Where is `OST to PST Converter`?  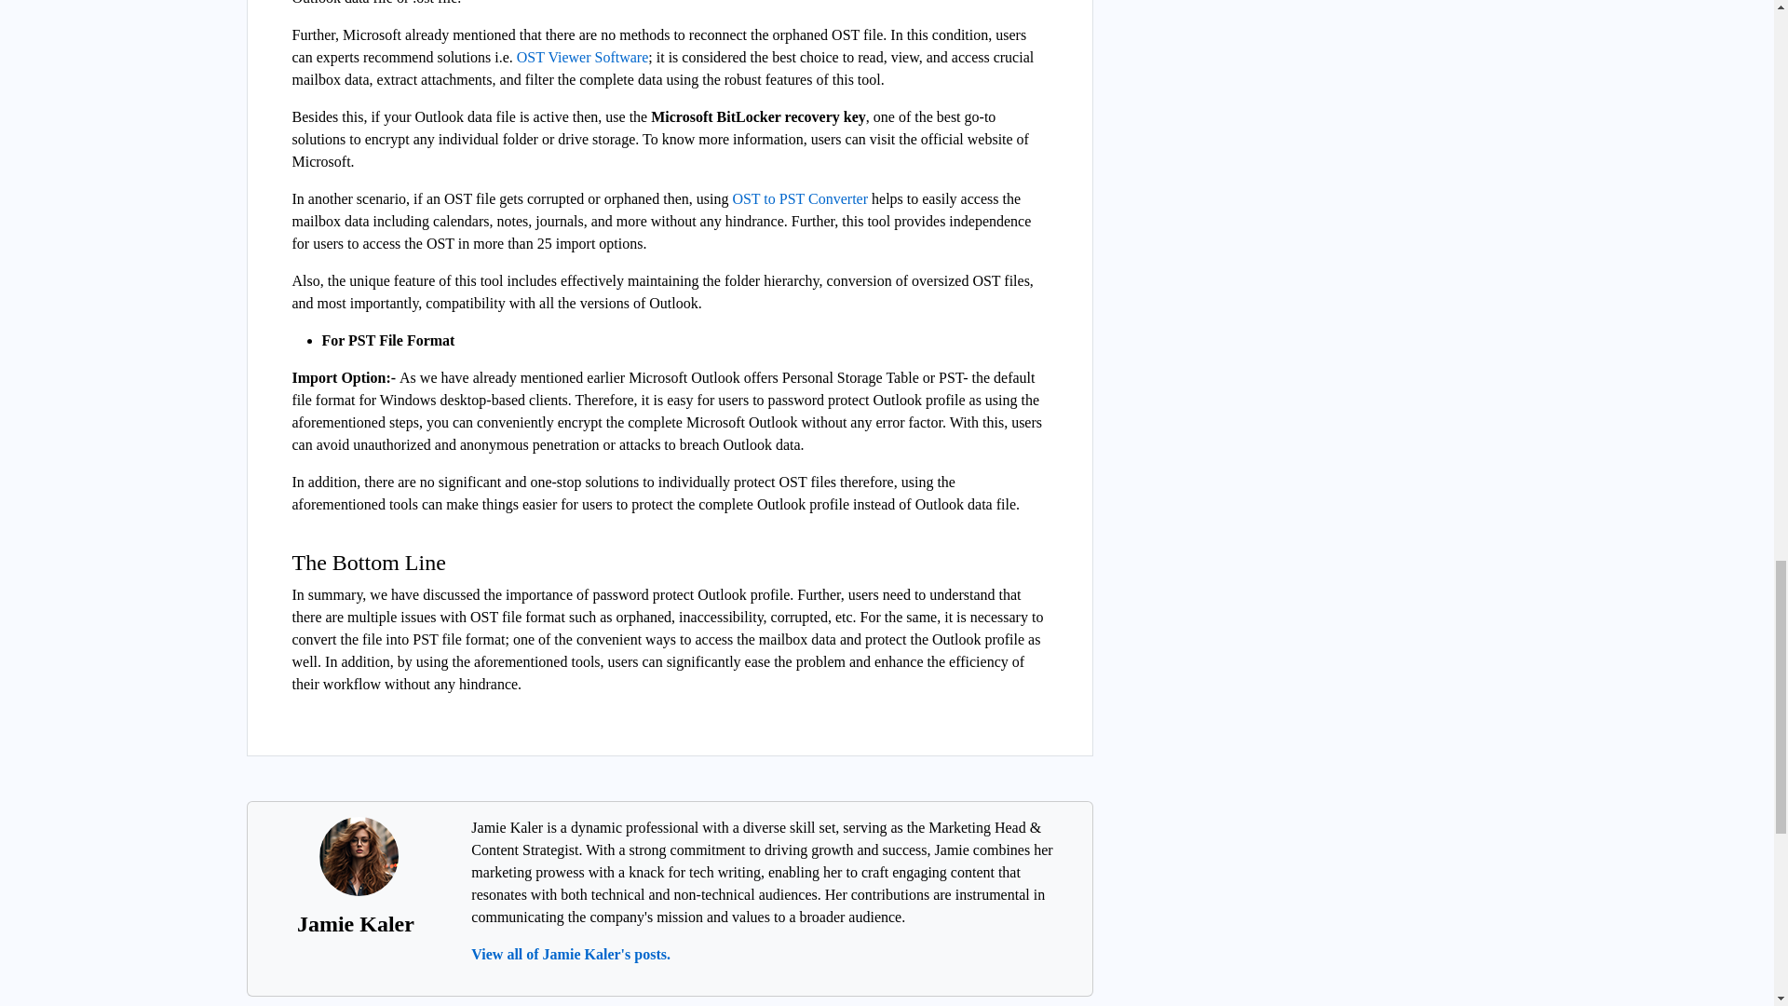 OST to PST Converter is located at coordinates (801, 199).